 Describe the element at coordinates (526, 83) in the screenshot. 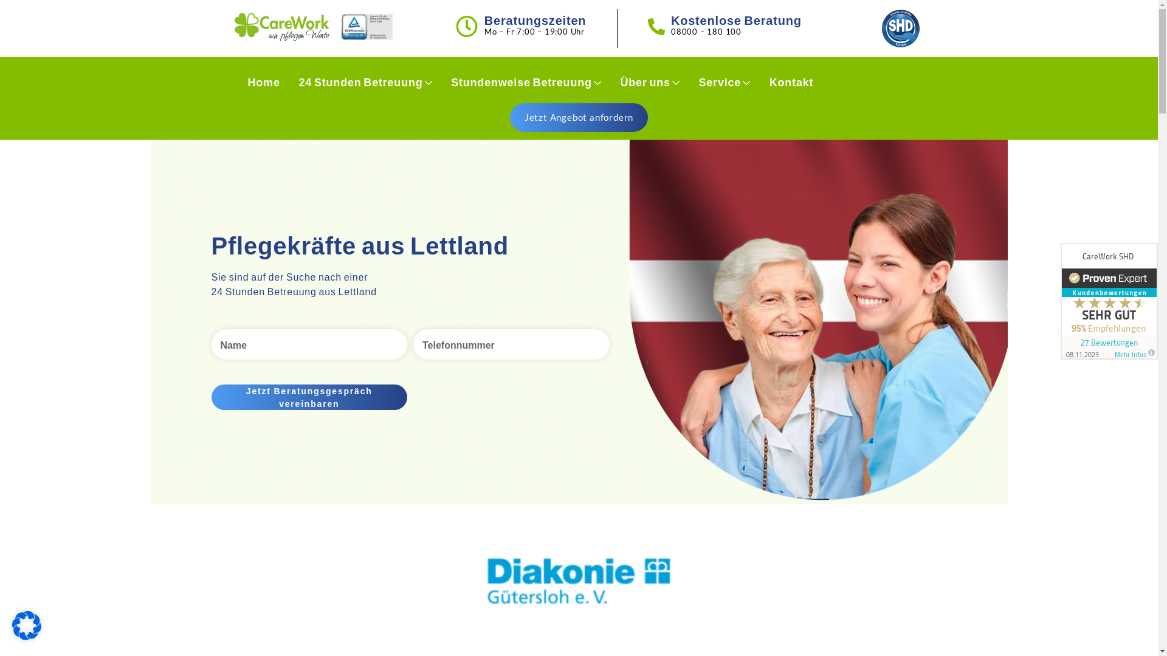

I see `Stundenweise Betreuung` at that location.